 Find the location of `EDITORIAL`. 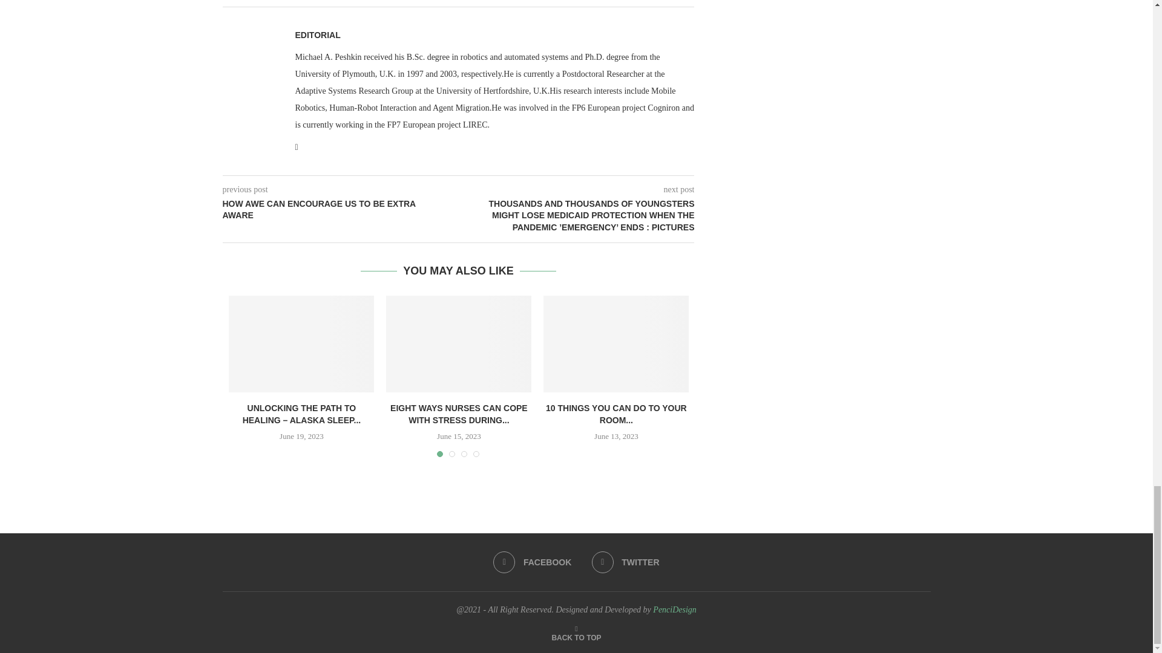

EDITORIAL is located at coordinates (317, 34).